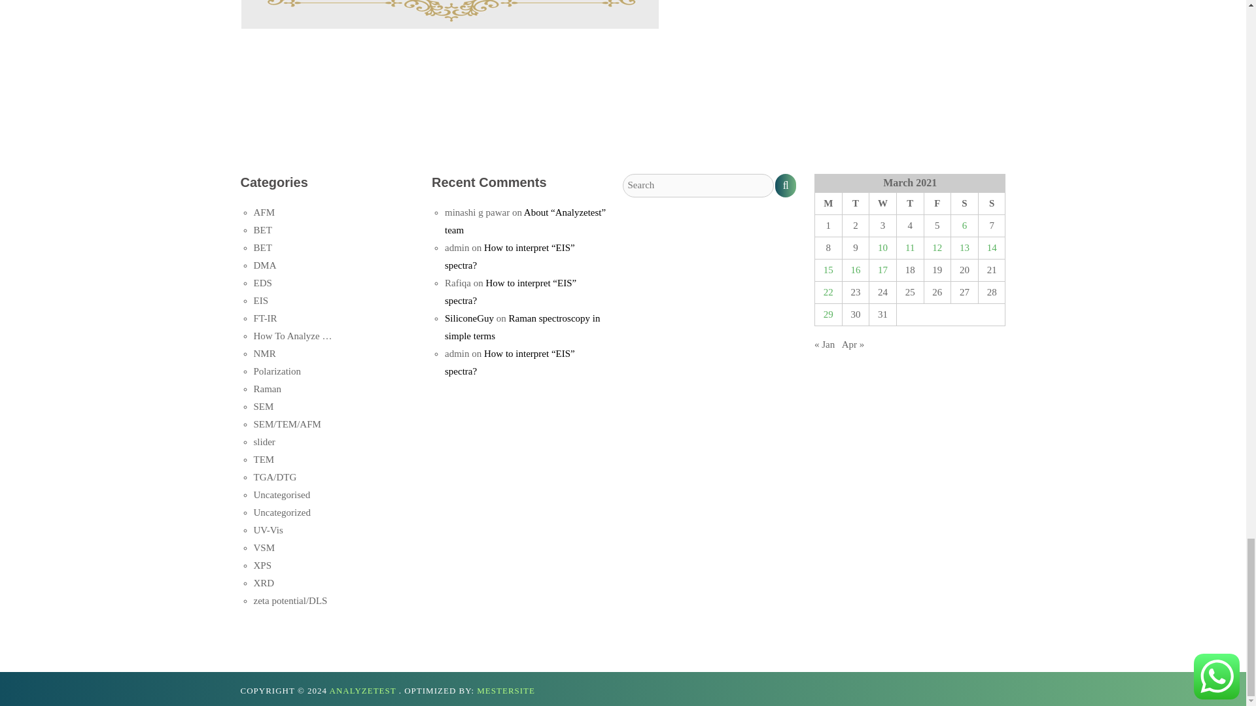  I want to click on Friday, so click(937, 204).